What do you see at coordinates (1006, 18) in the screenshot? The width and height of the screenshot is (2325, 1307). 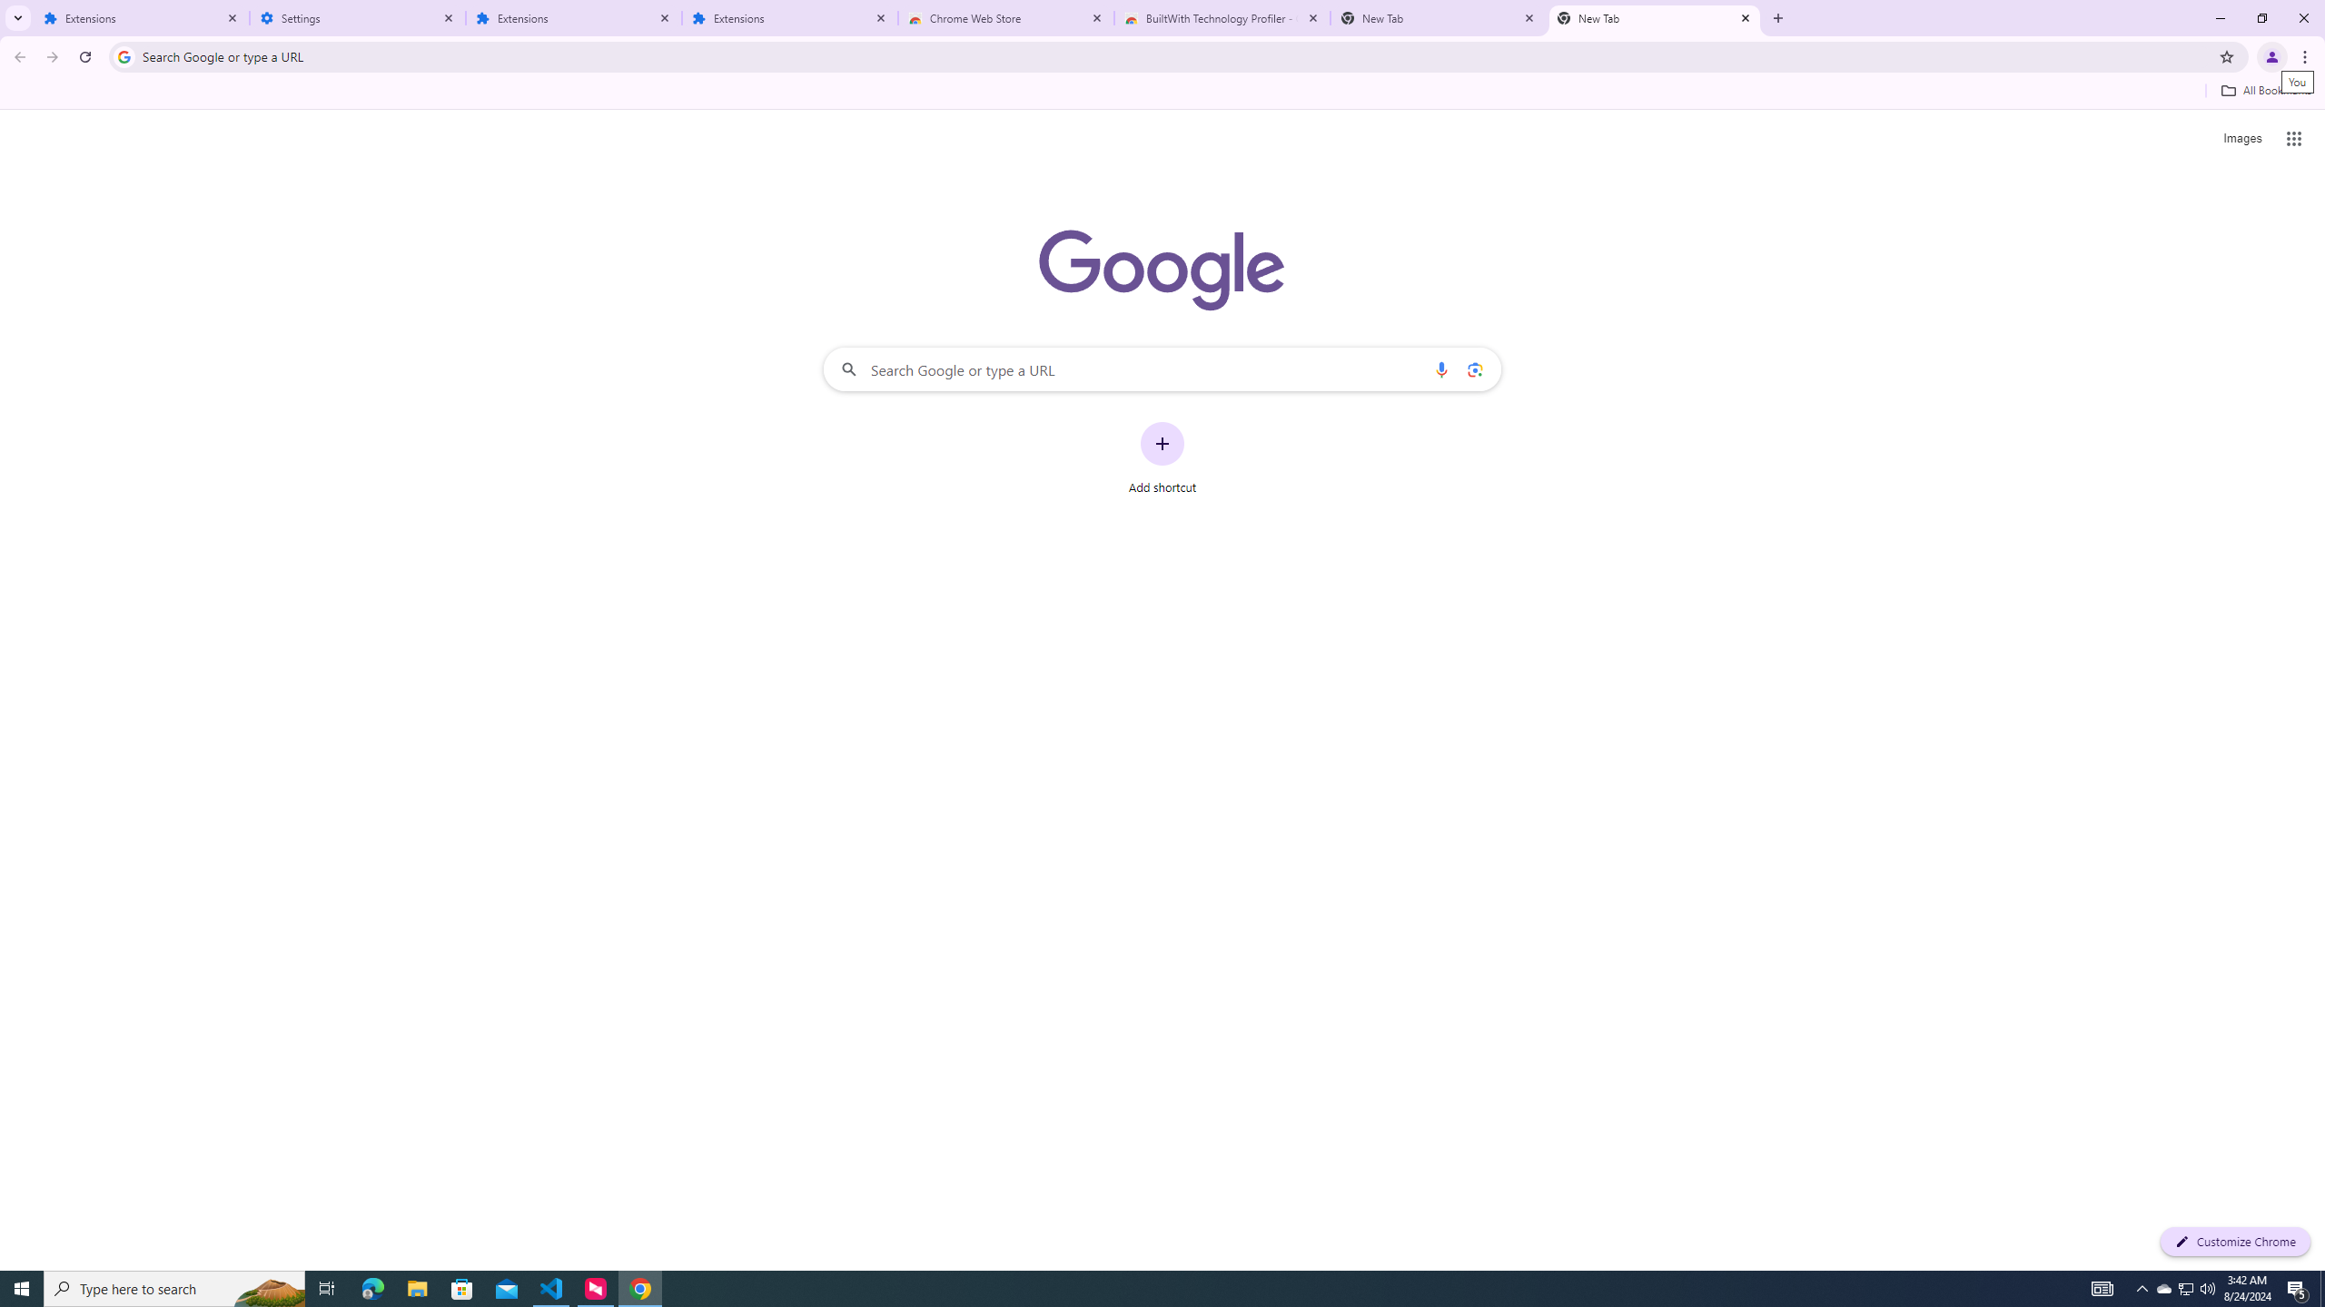 I see `Chrome Web Store` at bounding box center [1006, 18].